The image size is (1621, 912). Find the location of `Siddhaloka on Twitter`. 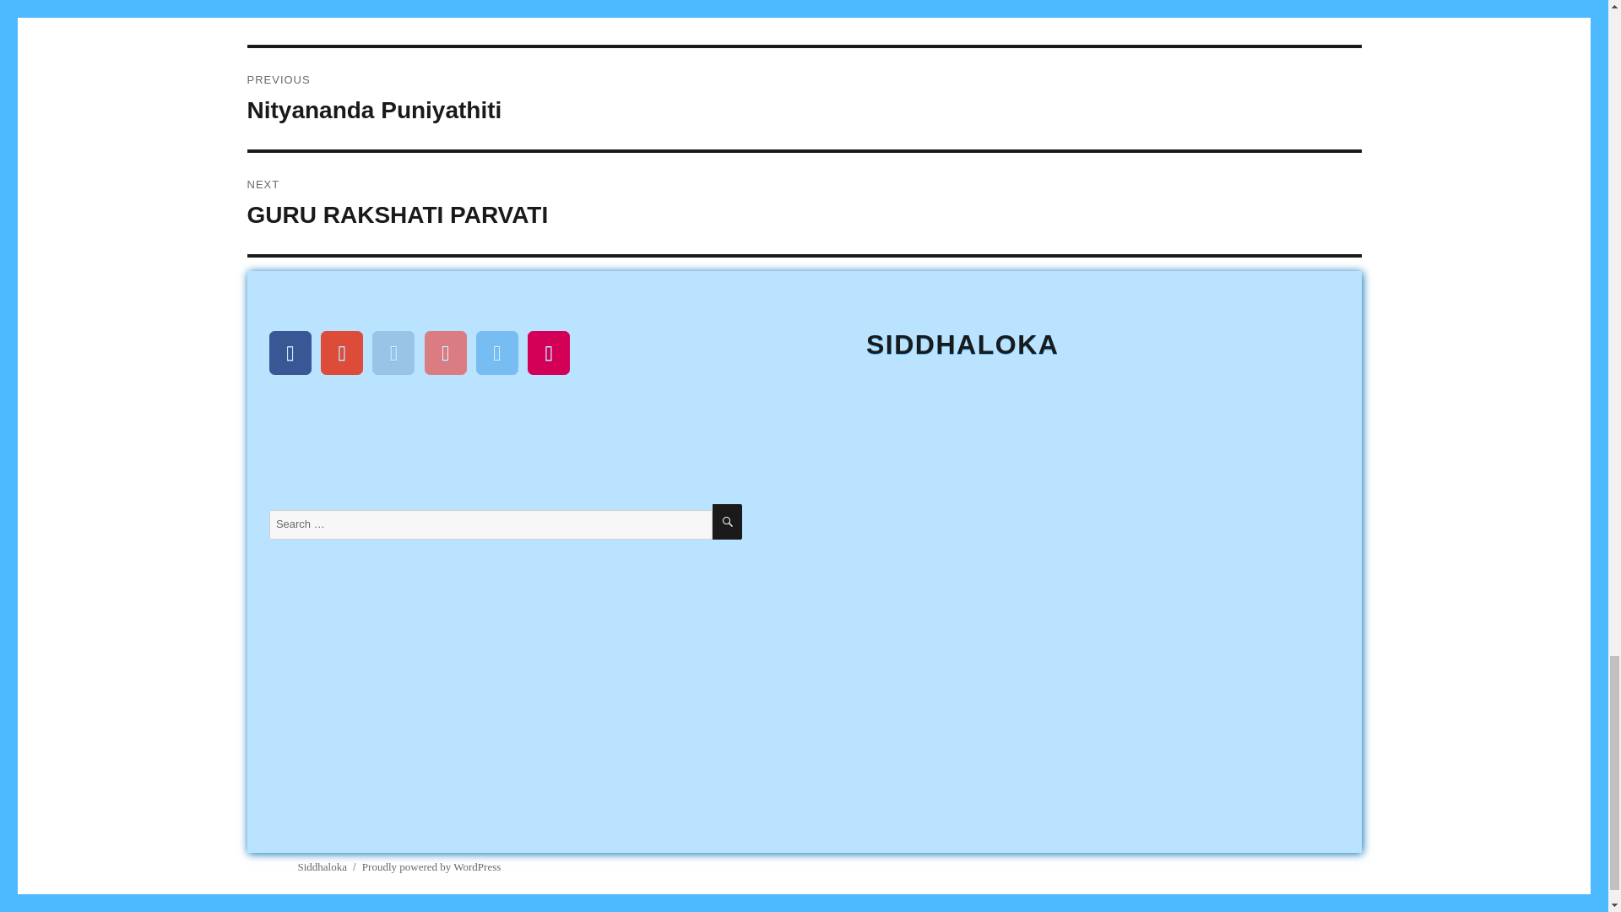

Siddhaloka on Twitter is located at coordinates (804, 99).